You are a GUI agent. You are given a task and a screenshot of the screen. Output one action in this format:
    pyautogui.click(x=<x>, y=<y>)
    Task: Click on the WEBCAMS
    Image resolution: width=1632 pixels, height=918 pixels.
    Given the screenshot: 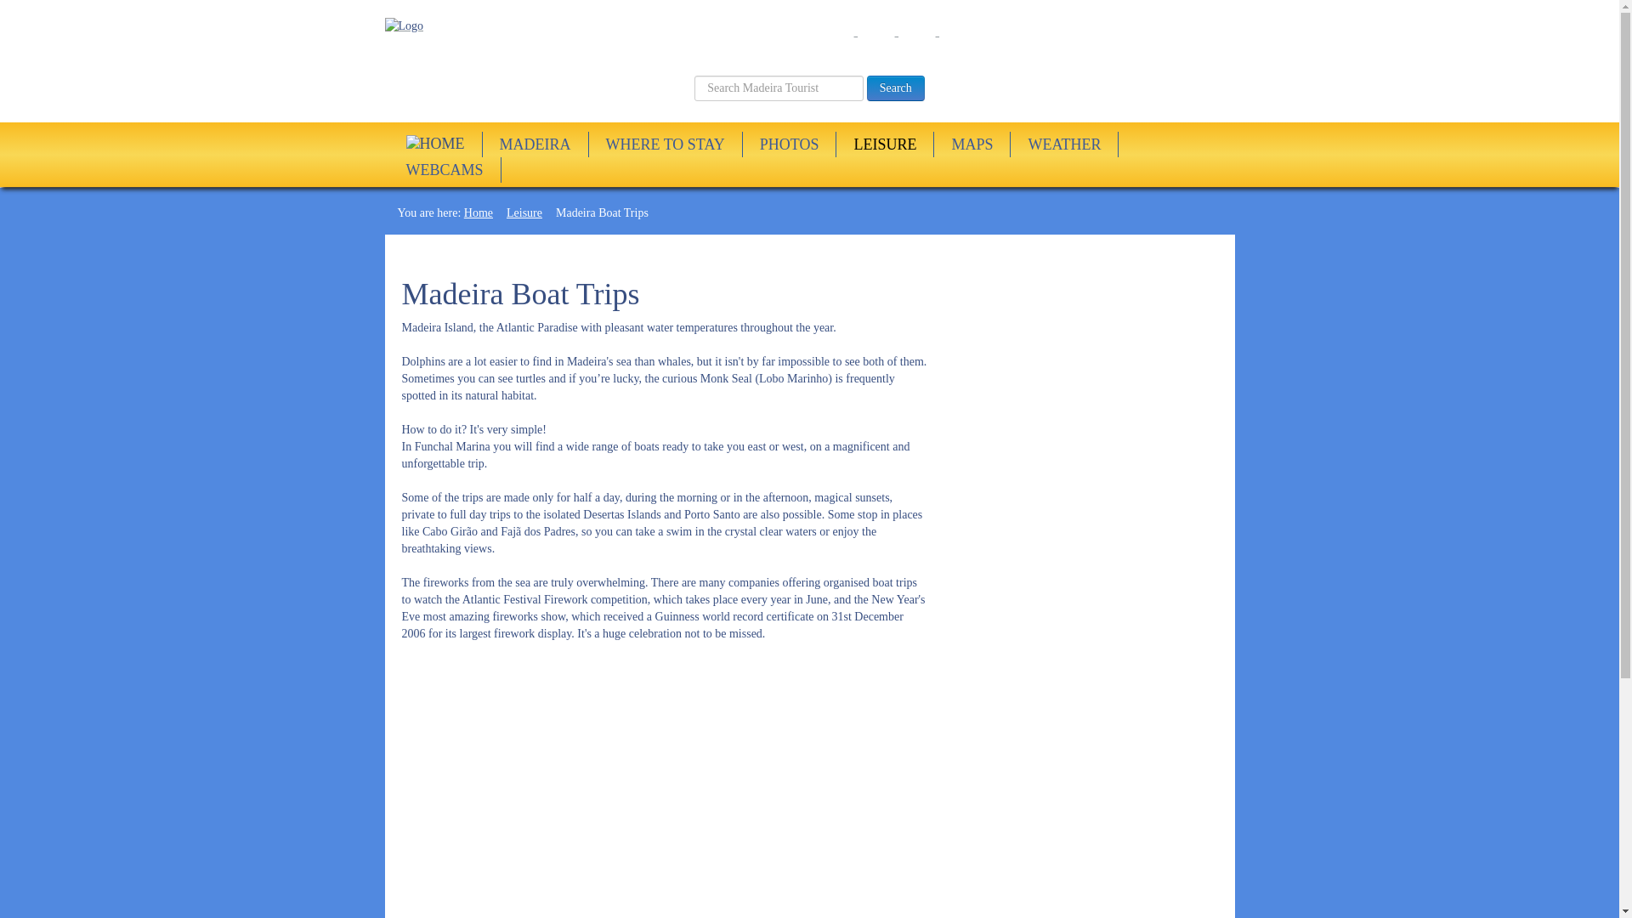 What is the action you would take?
    pyautogui.click(x=444, y=170)
    